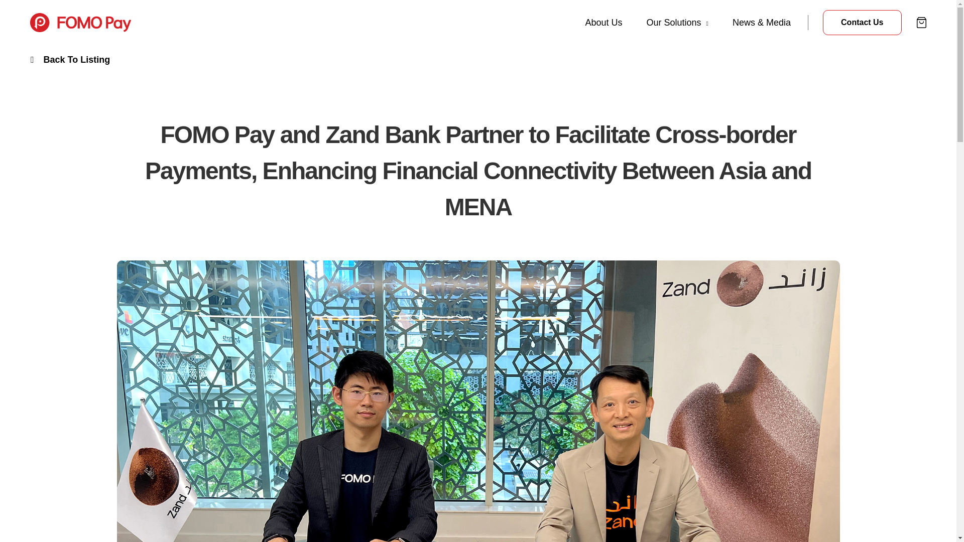 The width and height of the screenshot is (964, 542). Describe the element at coordinates (678, 22) in the screenshot. I see `Our Solutions` at that location.